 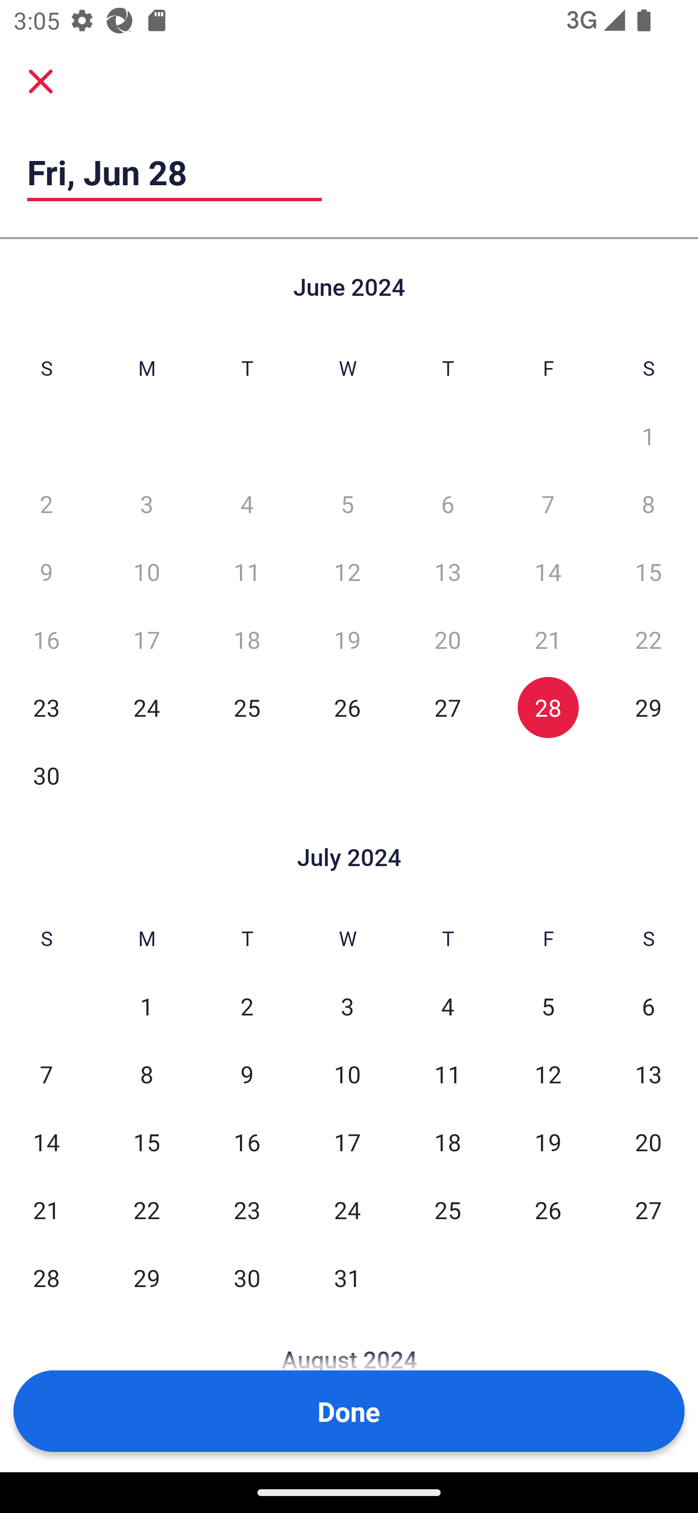 What do you see at coordinates (548, 571) in the screenshot?
I see `14 Fri, Jun 14, Not Selected` at bounding box center [548, 571].